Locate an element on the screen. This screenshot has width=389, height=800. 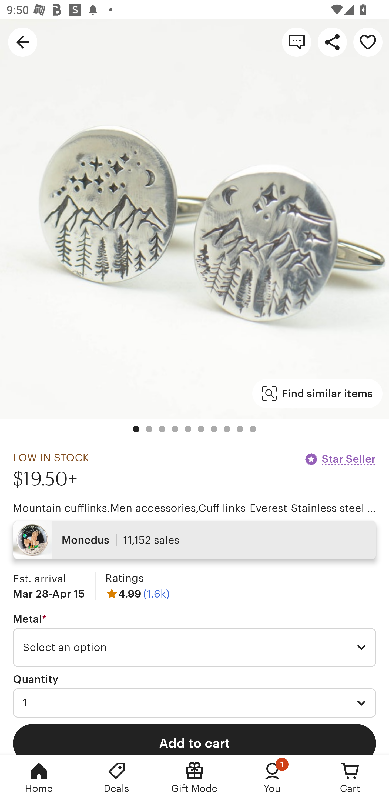
4.99 (1.6k) is located at coordinates (138, 594).